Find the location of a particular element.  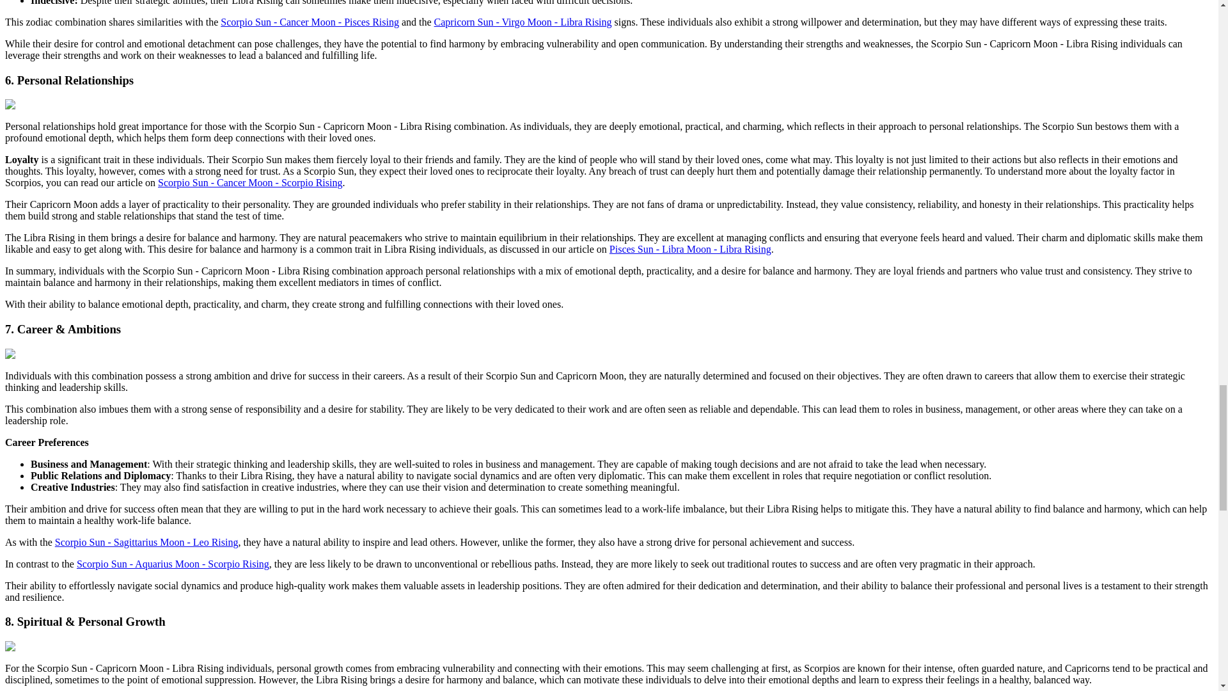

Scorpio Sun - Cancer Moon - Scorpio Rising is located at coordinates (250, 182).